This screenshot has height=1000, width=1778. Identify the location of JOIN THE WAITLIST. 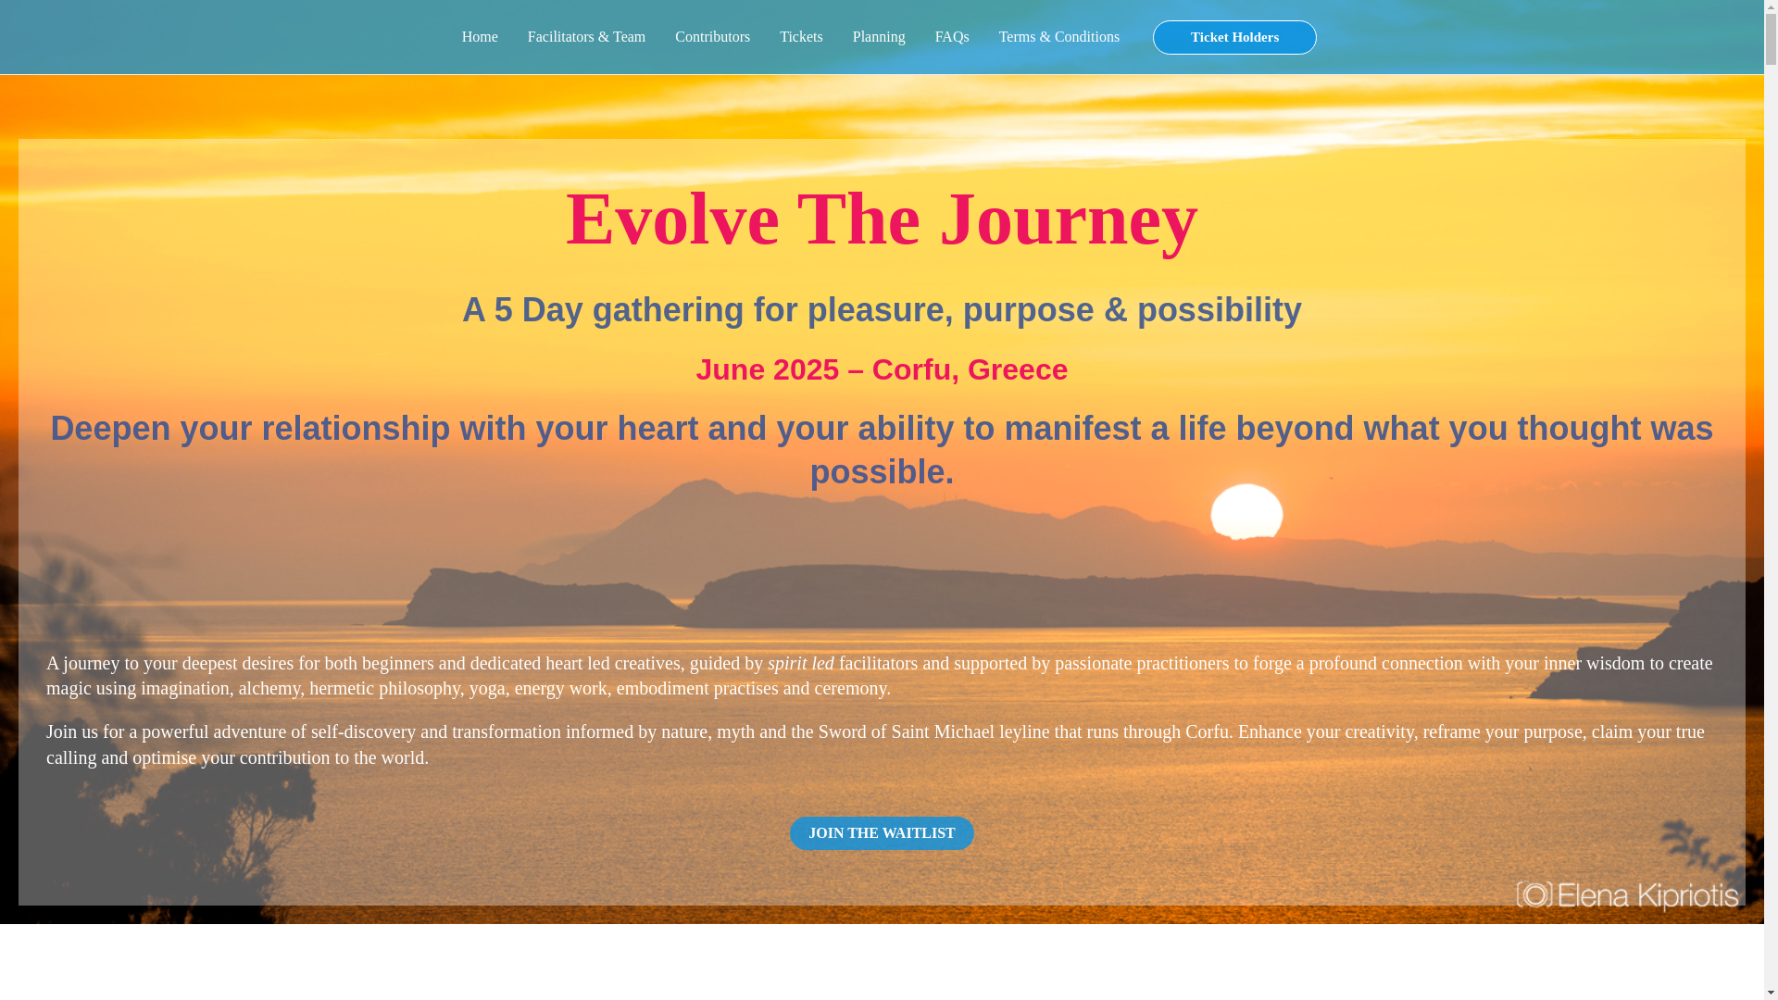
(882, 833).